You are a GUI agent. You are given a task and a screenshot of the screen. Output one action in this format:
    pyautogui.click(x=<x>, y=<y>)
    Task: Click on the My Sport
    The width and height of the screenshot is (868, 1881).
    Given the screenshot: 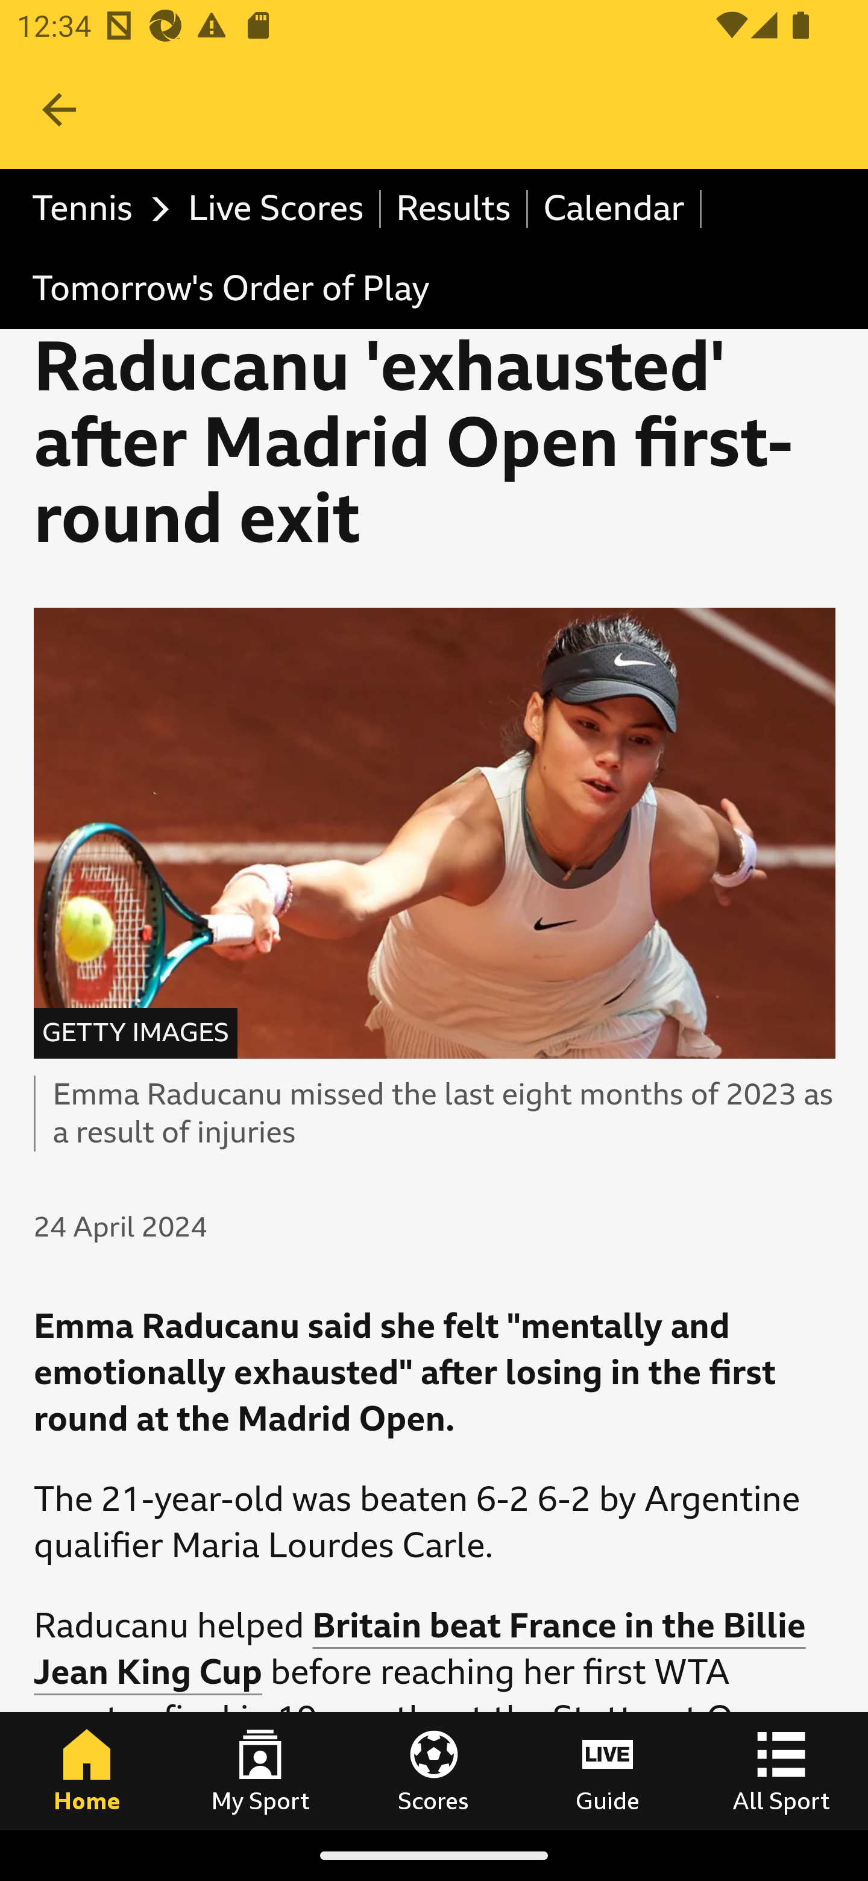 What is the action you would take?
    pyautogui.click(x=260, y=1771)
    